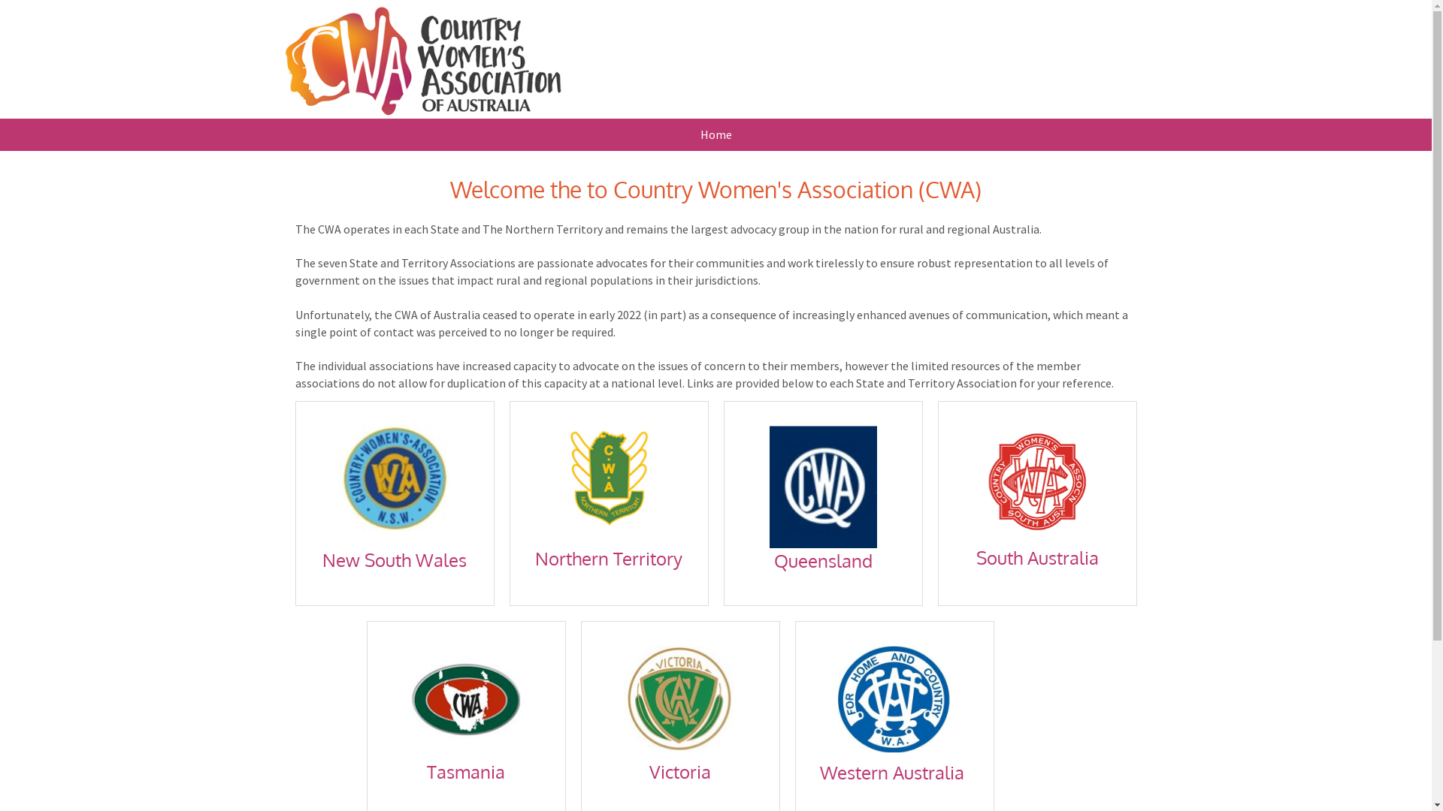  Describe the element at coordinates (680, 772) in the screenshot. I see `Victoria` at that location.